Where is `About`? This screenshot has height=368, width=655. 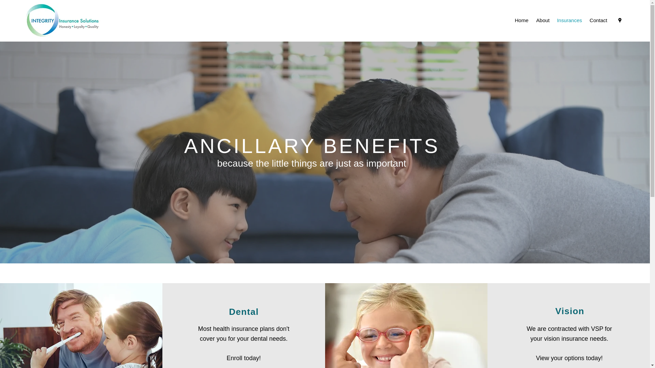
About is located at coordinates (542, 20).